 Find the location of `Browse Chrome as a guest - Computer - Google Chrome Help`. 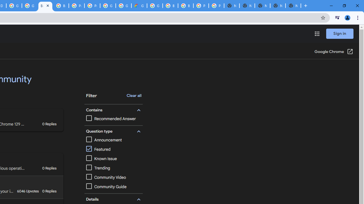

Browse Chrome as a guest - Computer - Google Chrome Help is located at coordinates (170, 6).